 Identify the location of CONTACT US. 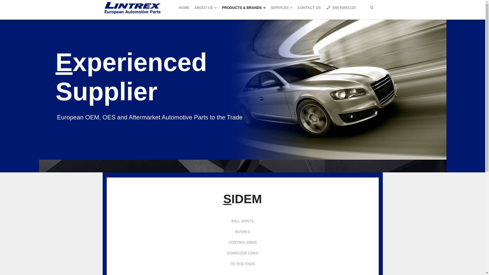
(309, 8).